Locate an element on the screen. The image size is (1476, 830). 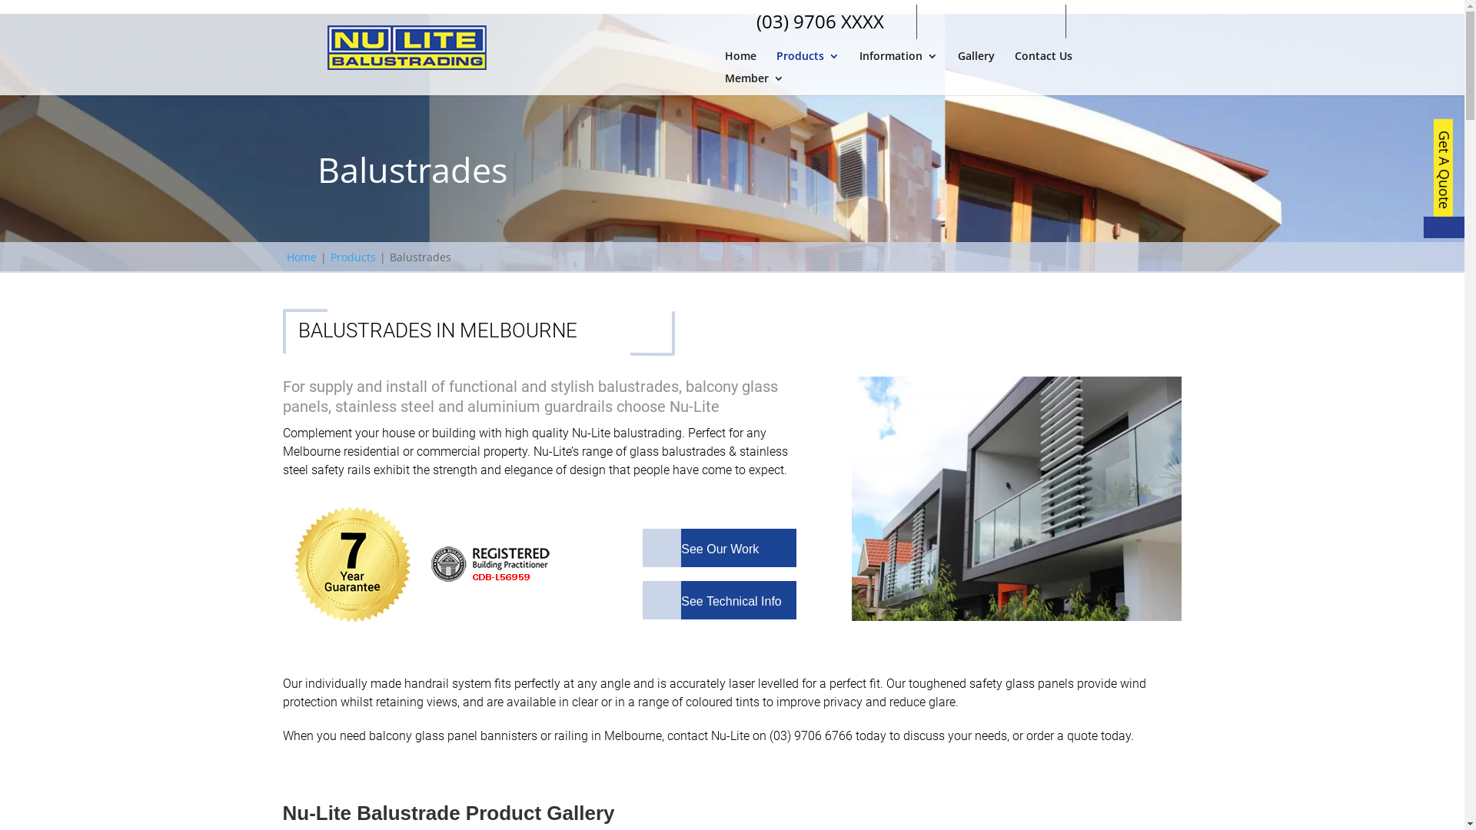
Information is located at coordinates (899, 61).